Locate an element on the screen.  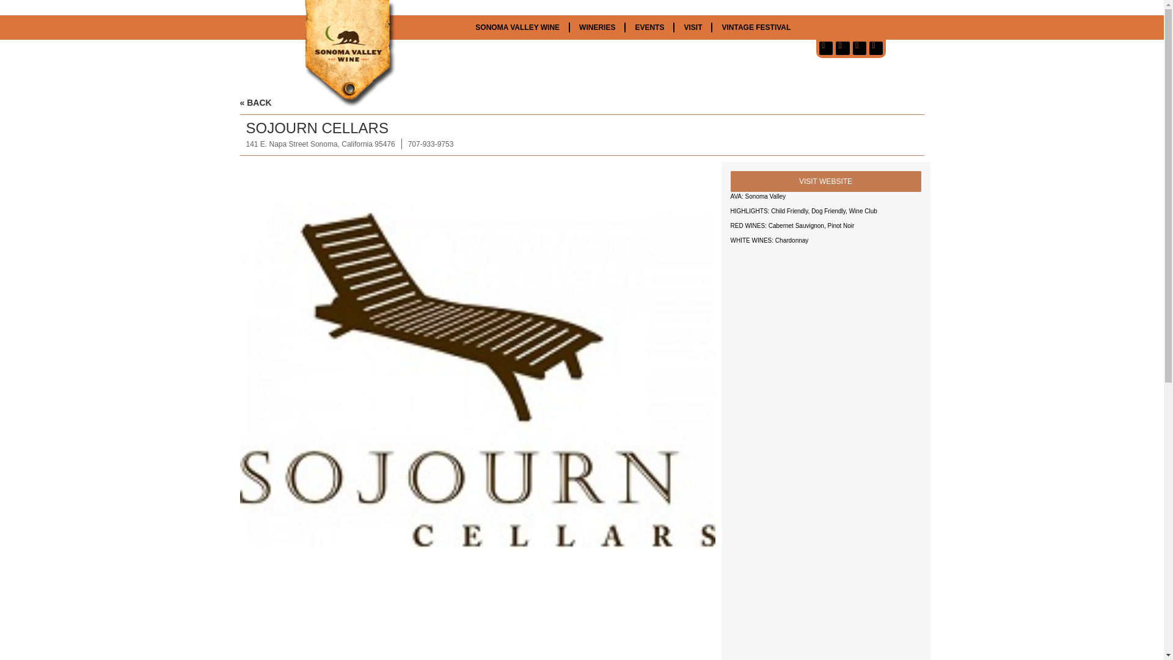
WINERIES is located at coordinates (597, 27).